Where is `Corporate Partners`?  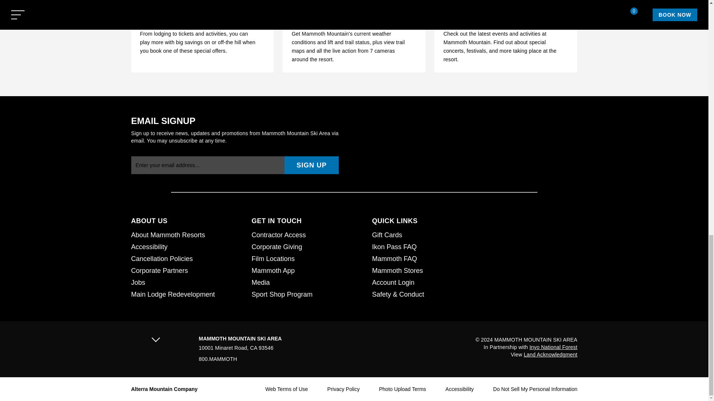 Corporate Partners is located at coordinates (187, 270).